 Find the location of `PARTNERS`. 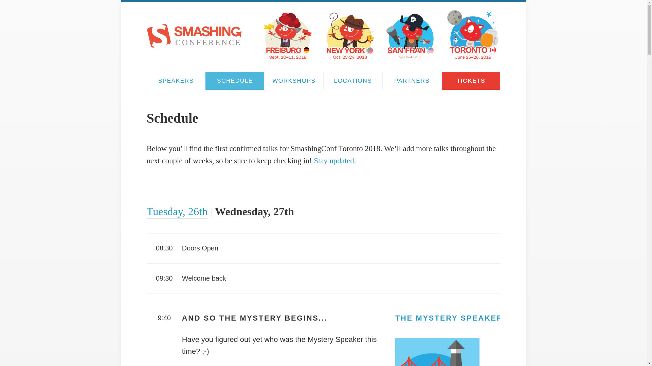

PARTNERS is located at coordinates (412, 80).